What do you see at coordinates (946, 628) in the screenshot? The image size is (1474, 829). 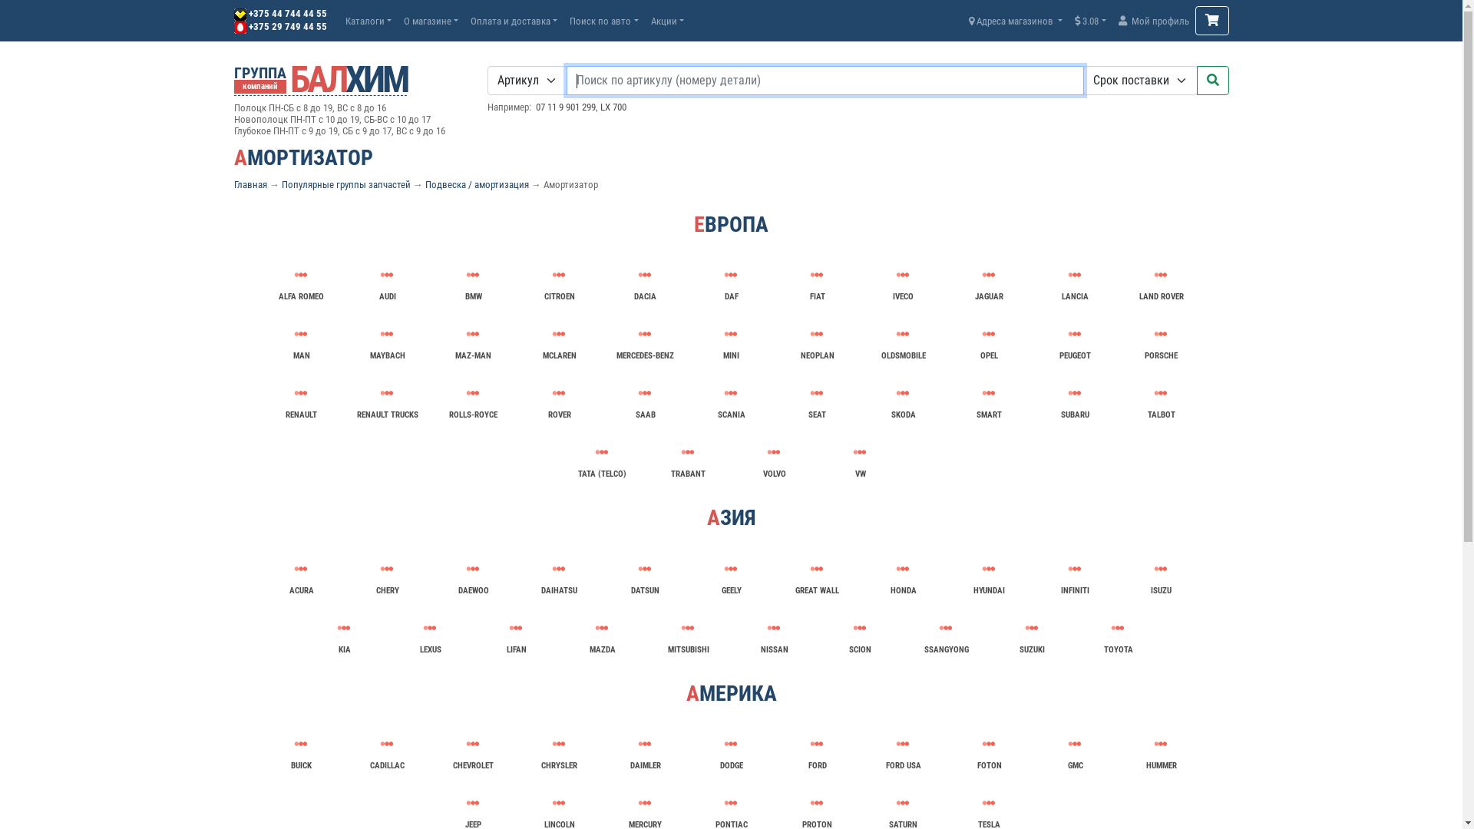 I see `SSANGYONG` at bounding box center [946, 628].